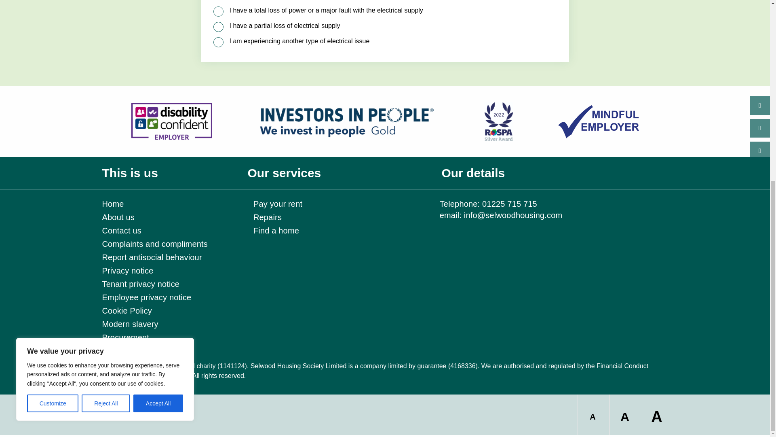 Image resolution: width=776 pixels, height=437 pixels. I want to click on Accept All, so click(158, 98).